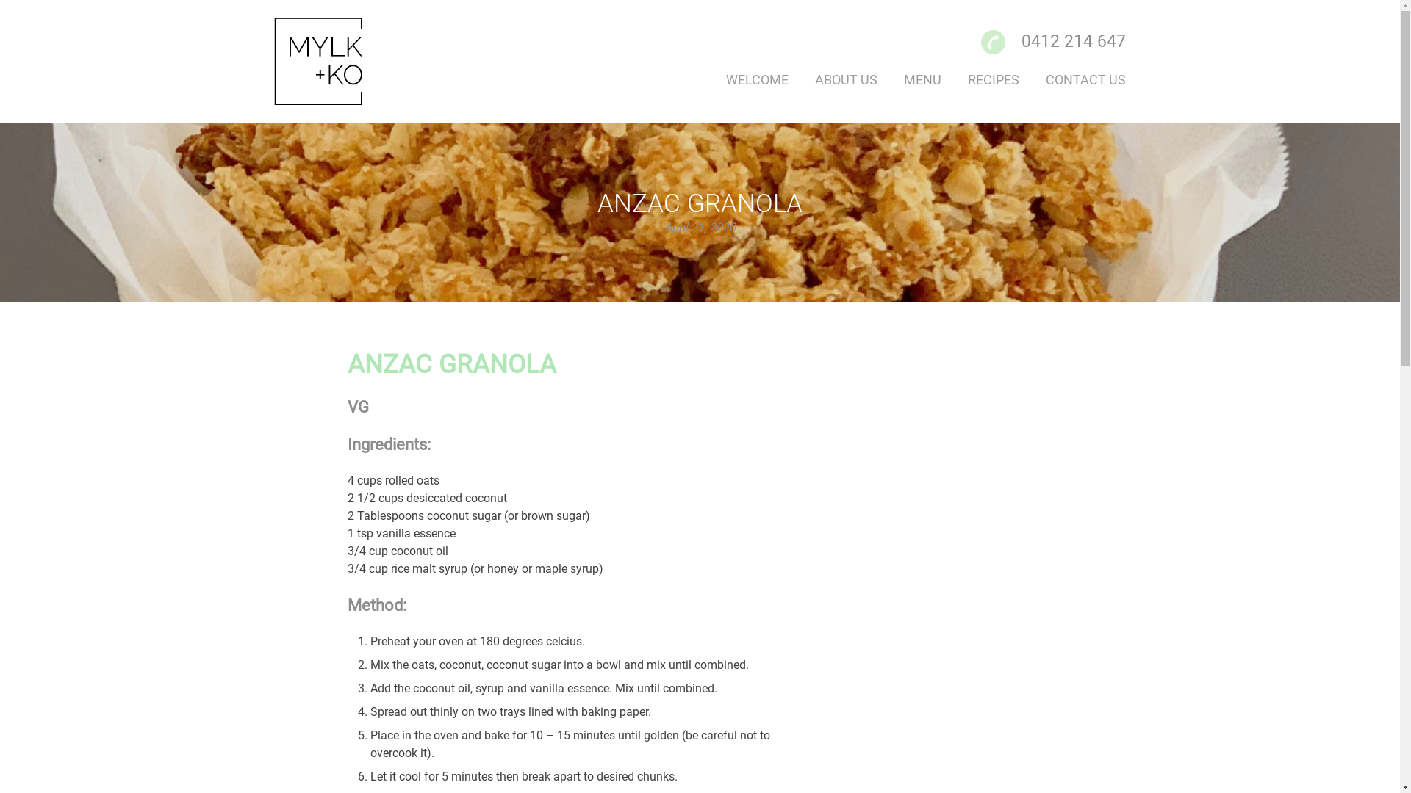 The height and width of the screenshot is (793, 1411). I want to click on WELCOME, so click(757, 79).